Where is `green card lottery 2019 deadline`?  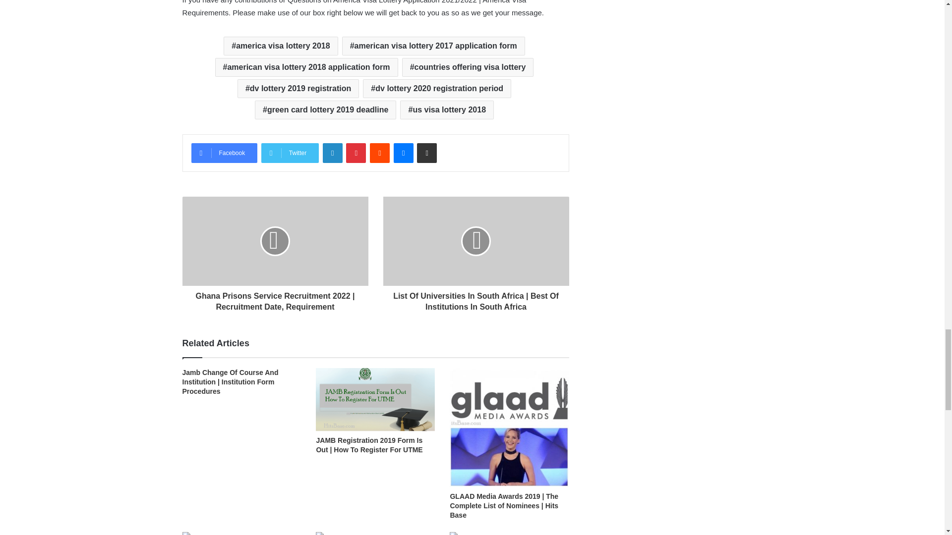
green card lottery 2019 deadline is located at coordinates (325, 110).